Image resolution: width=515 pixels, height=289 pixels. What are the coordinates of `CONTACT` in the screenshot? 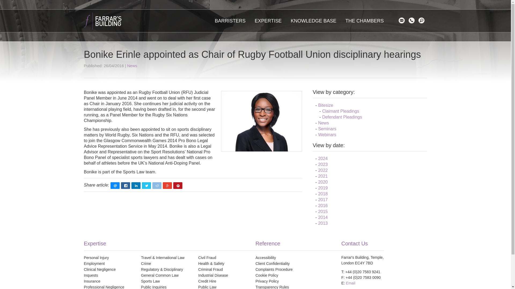 It's located at (413, 20).